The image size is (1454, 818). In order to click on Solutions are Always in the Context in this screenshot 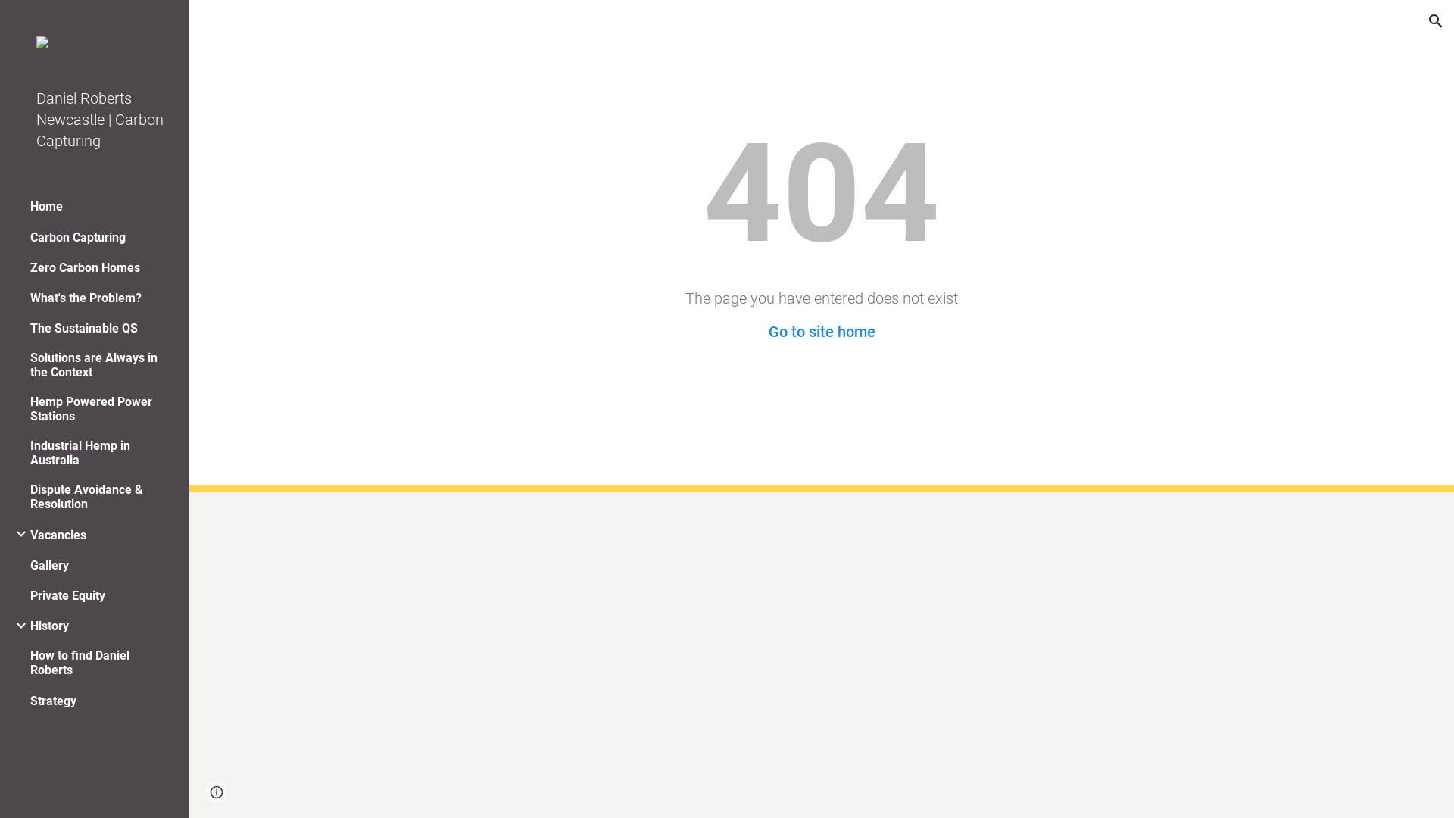, I will do `click(100, 365)`.